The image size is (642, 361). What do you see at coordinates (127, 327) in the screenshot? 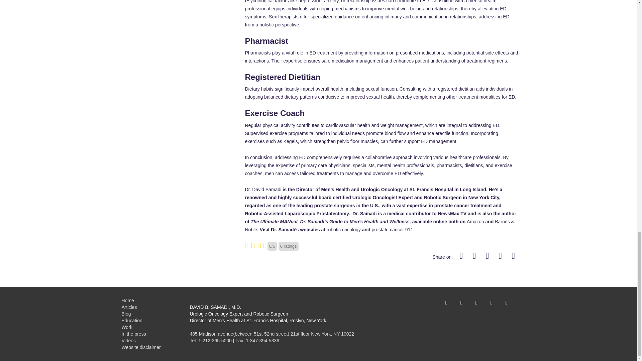
I see `Work` at bounding box center [127, 327].